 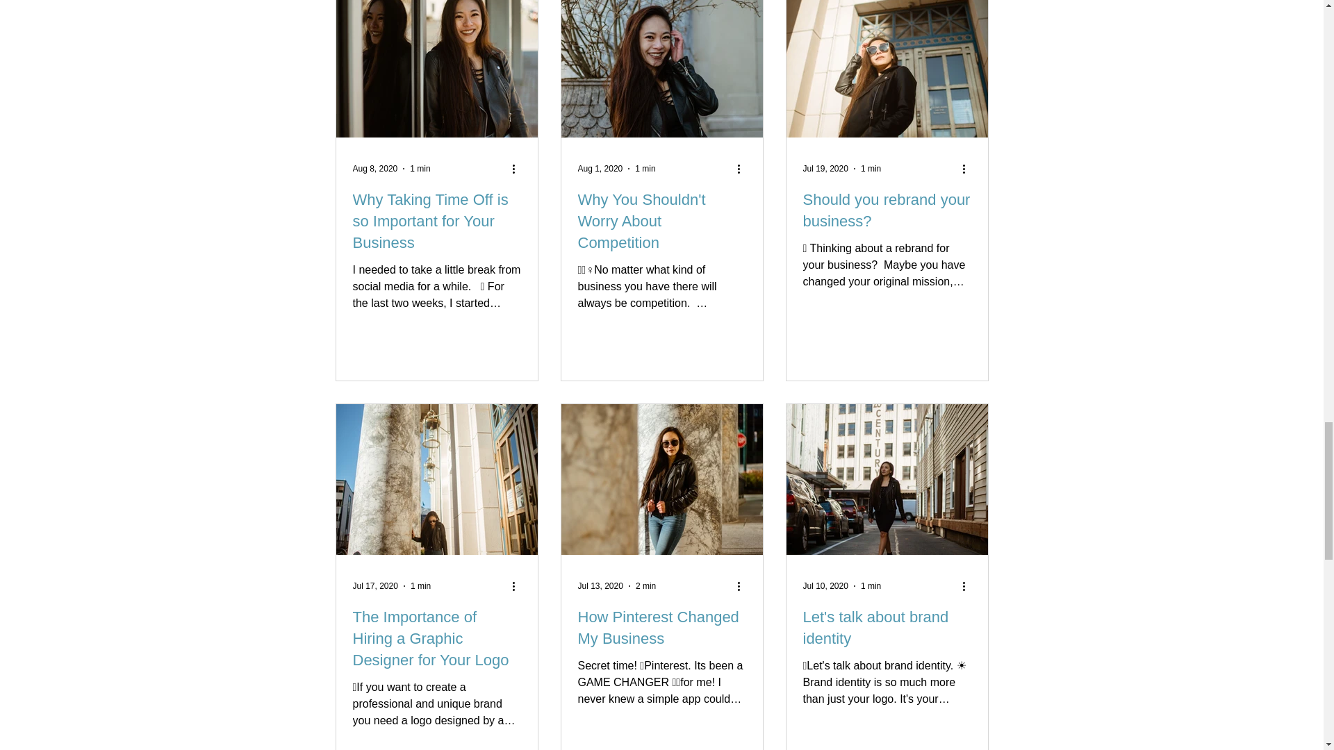 What do you see at coordinates (646, 586) in the screenshot?
I see `2 min` at bounding box center [646, 586].